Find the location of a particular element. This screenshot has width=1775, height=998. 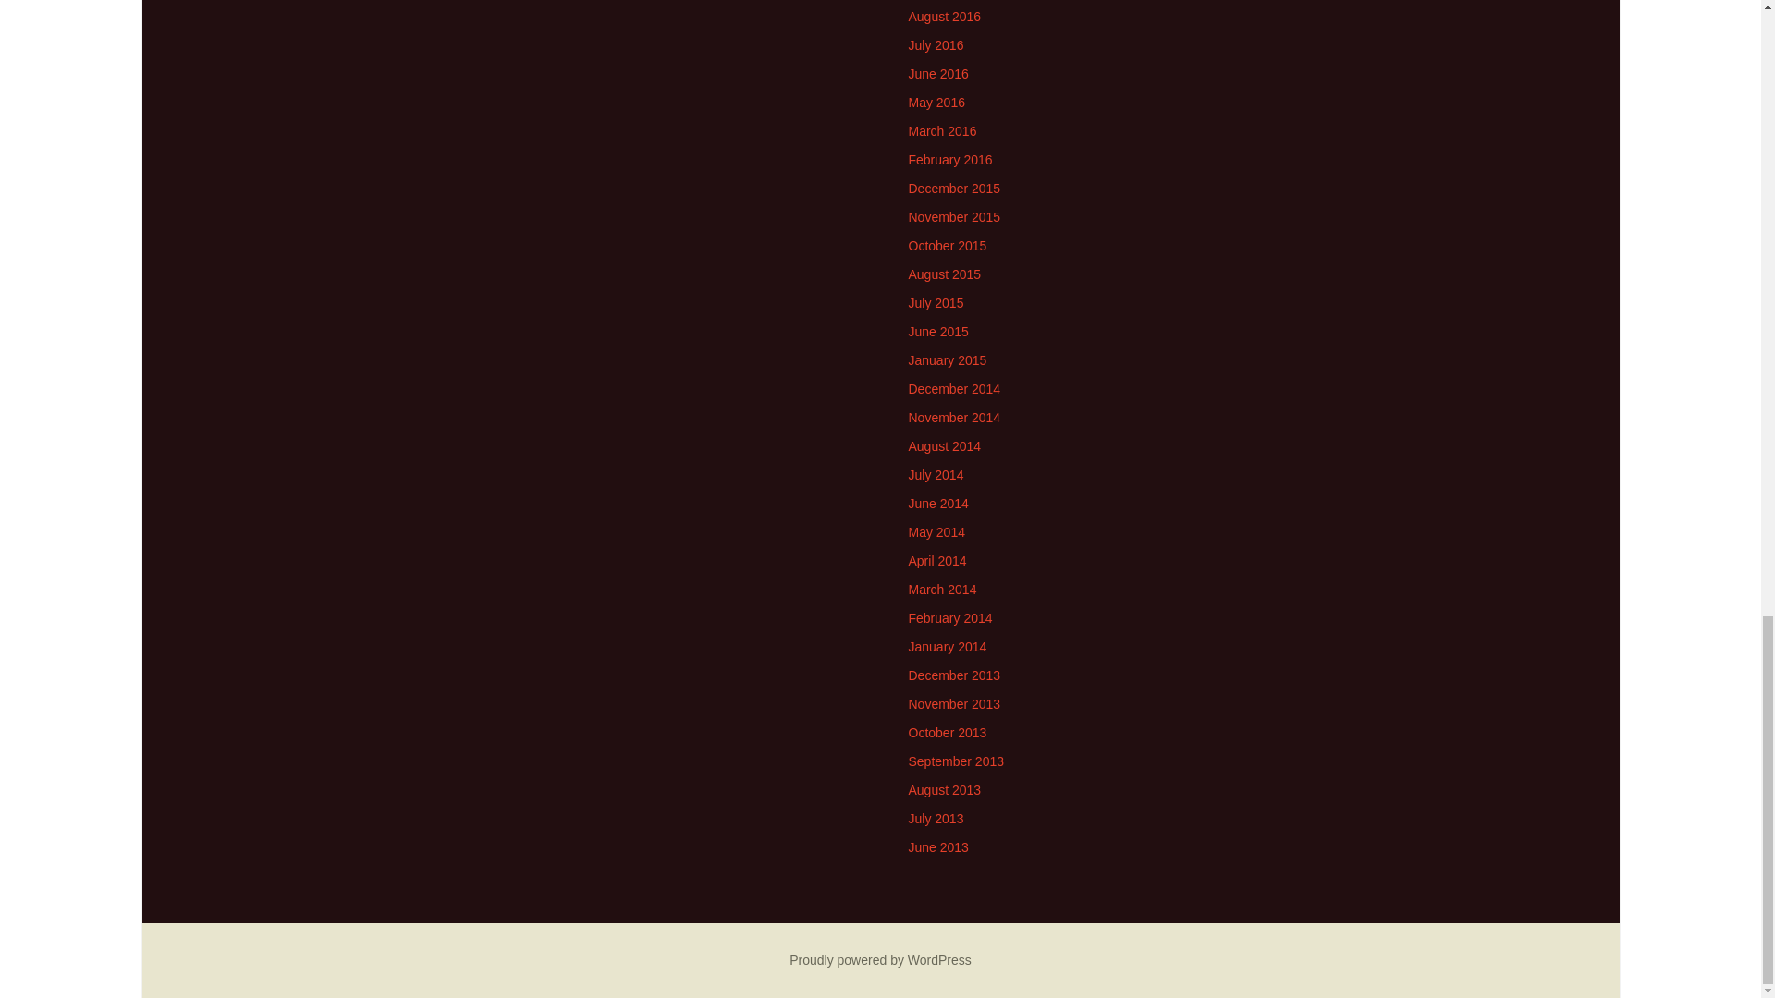

December 2014 is located at coordinates (954, 388).